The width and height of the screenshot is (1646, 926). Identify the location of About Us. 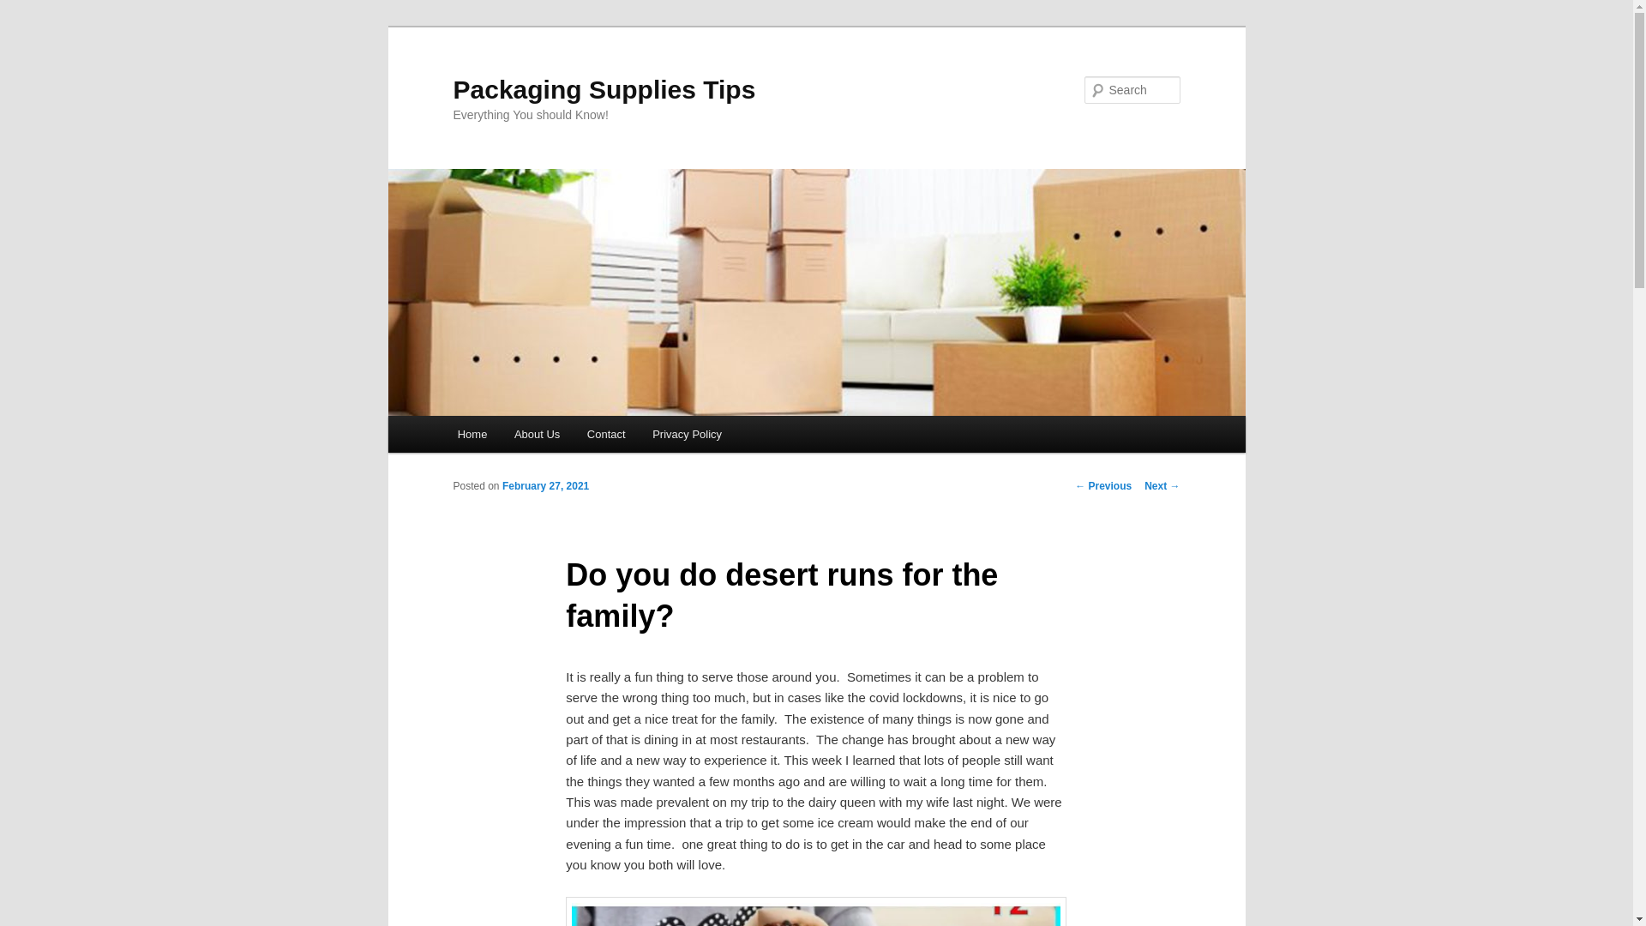
(537, 434).